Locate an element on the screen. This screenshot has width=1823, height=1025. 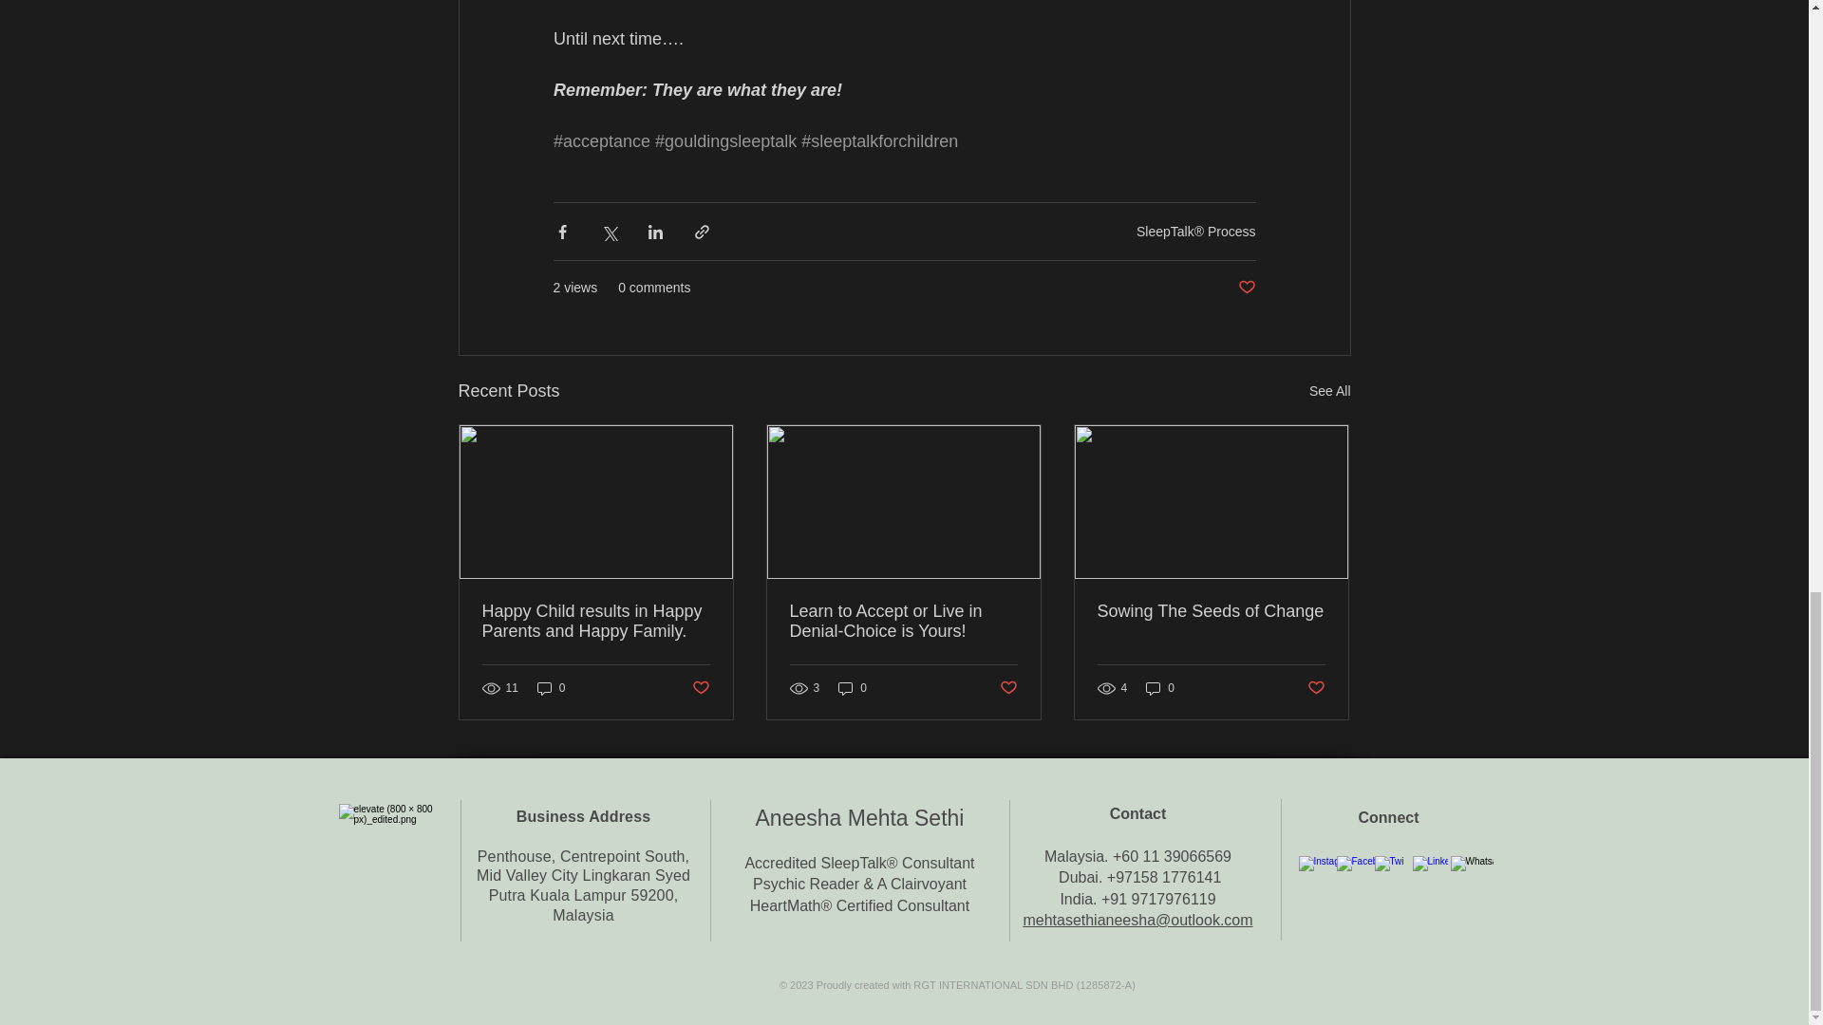
Post not marked as liked is located at coordinates (1246, 288).